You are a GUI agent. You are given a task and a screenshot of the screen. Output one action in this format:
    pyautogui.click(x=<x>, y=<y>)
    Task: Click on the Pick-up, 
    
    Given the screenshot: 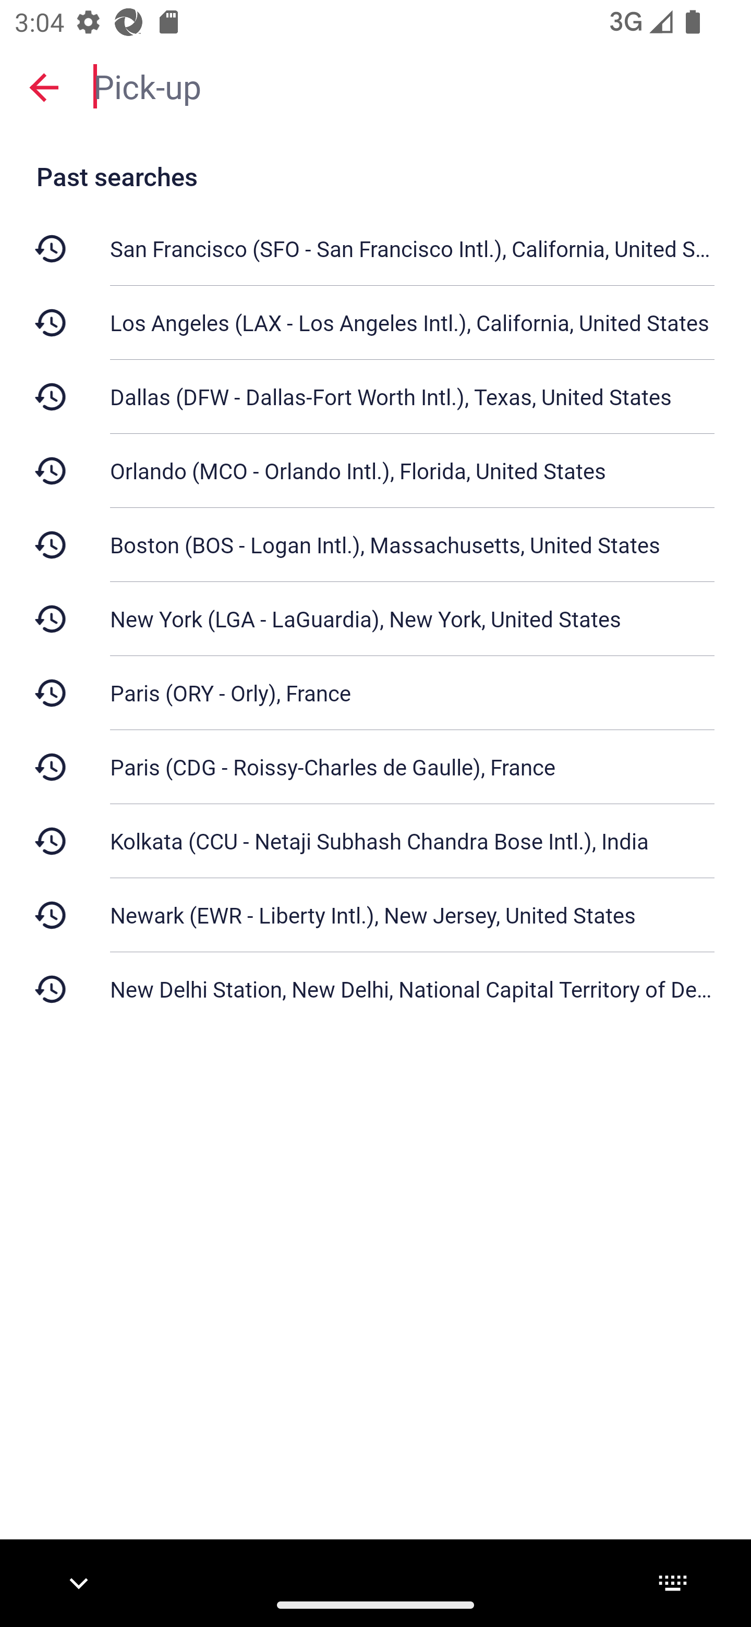 What is the action you would take?
    pyautogui.click(x=412, y=86)
    